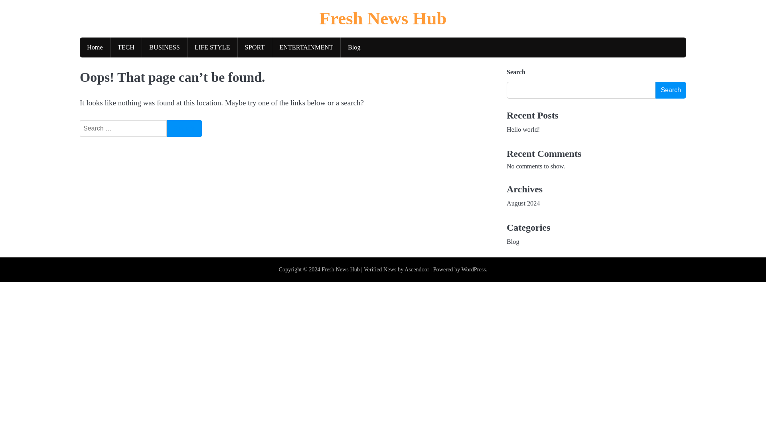 The width and height of the screenshot is (766, 431). I want to click on SPORT, so click(255, 47).